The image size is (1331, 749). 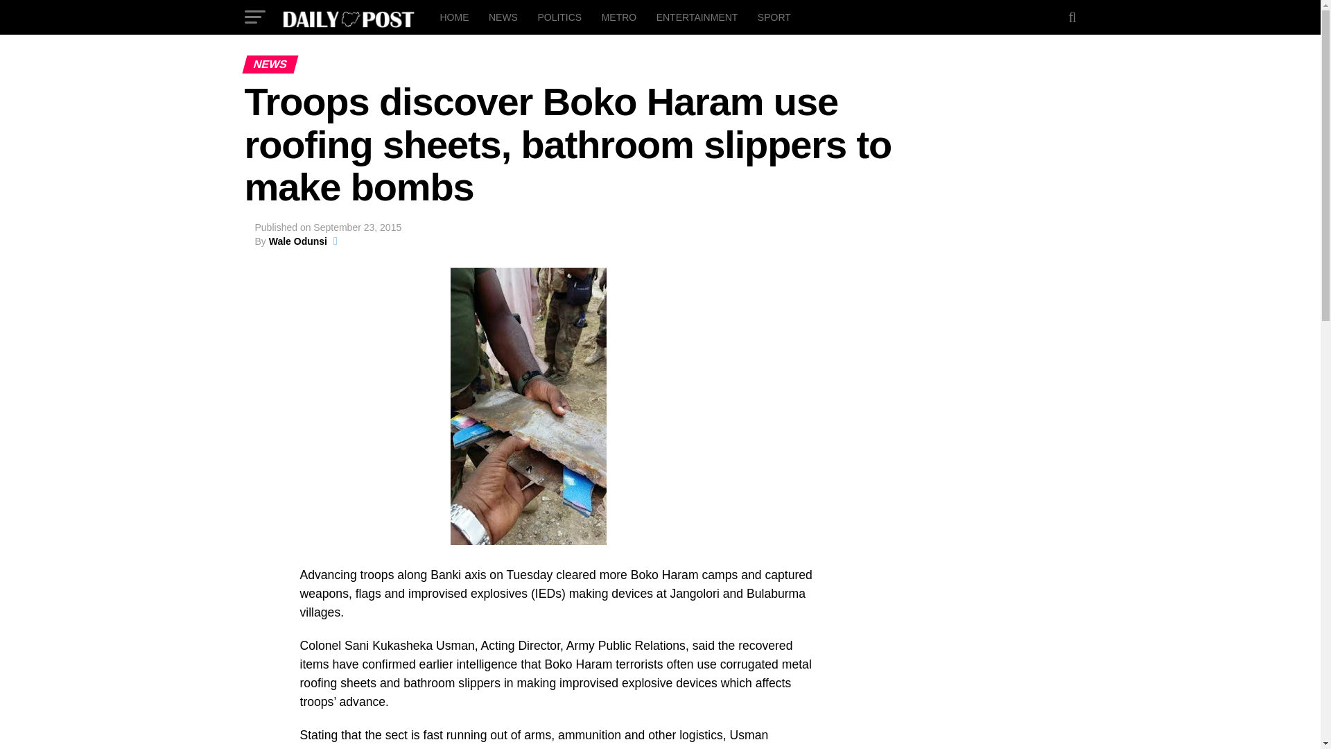 What do you see at coordinates (298, 241) in the screenshot?
I see `Posts by Wale Odunsi` at bounding box center [298, 241].